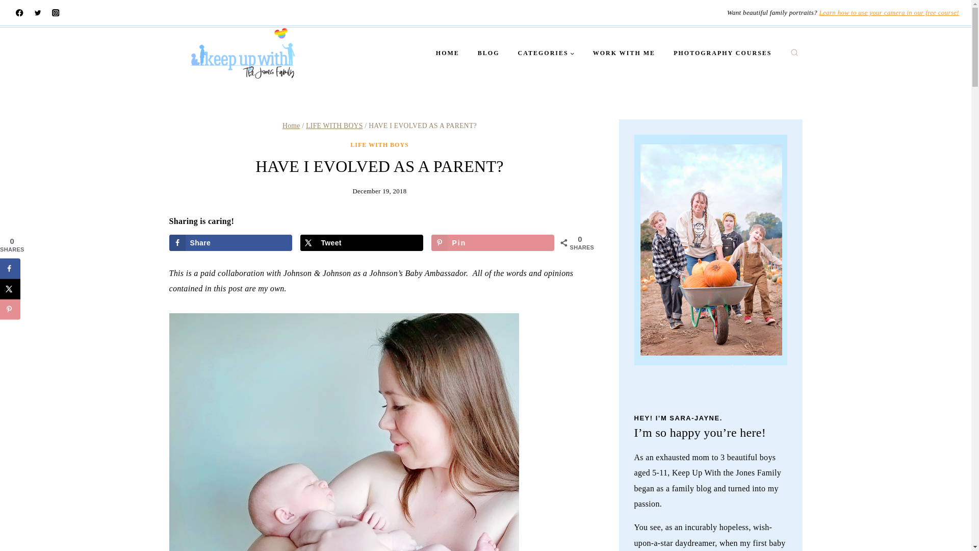  I want to click on HOME, so click(448, 53).